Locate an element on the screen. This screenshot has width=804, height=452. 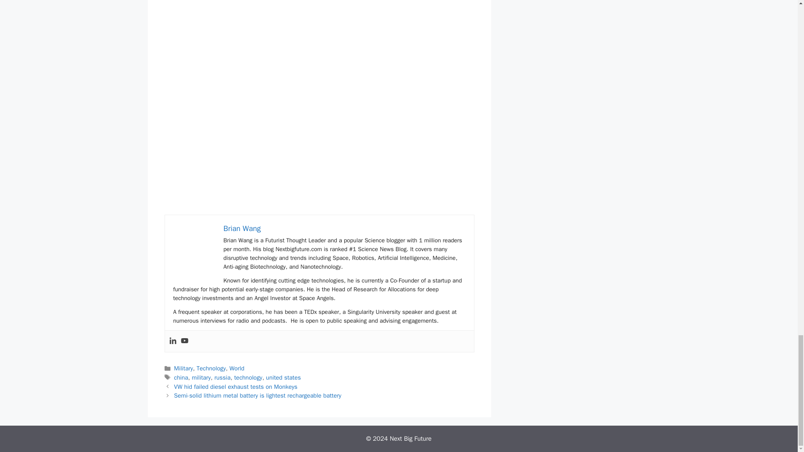
military is located at coordinates (201, 378).